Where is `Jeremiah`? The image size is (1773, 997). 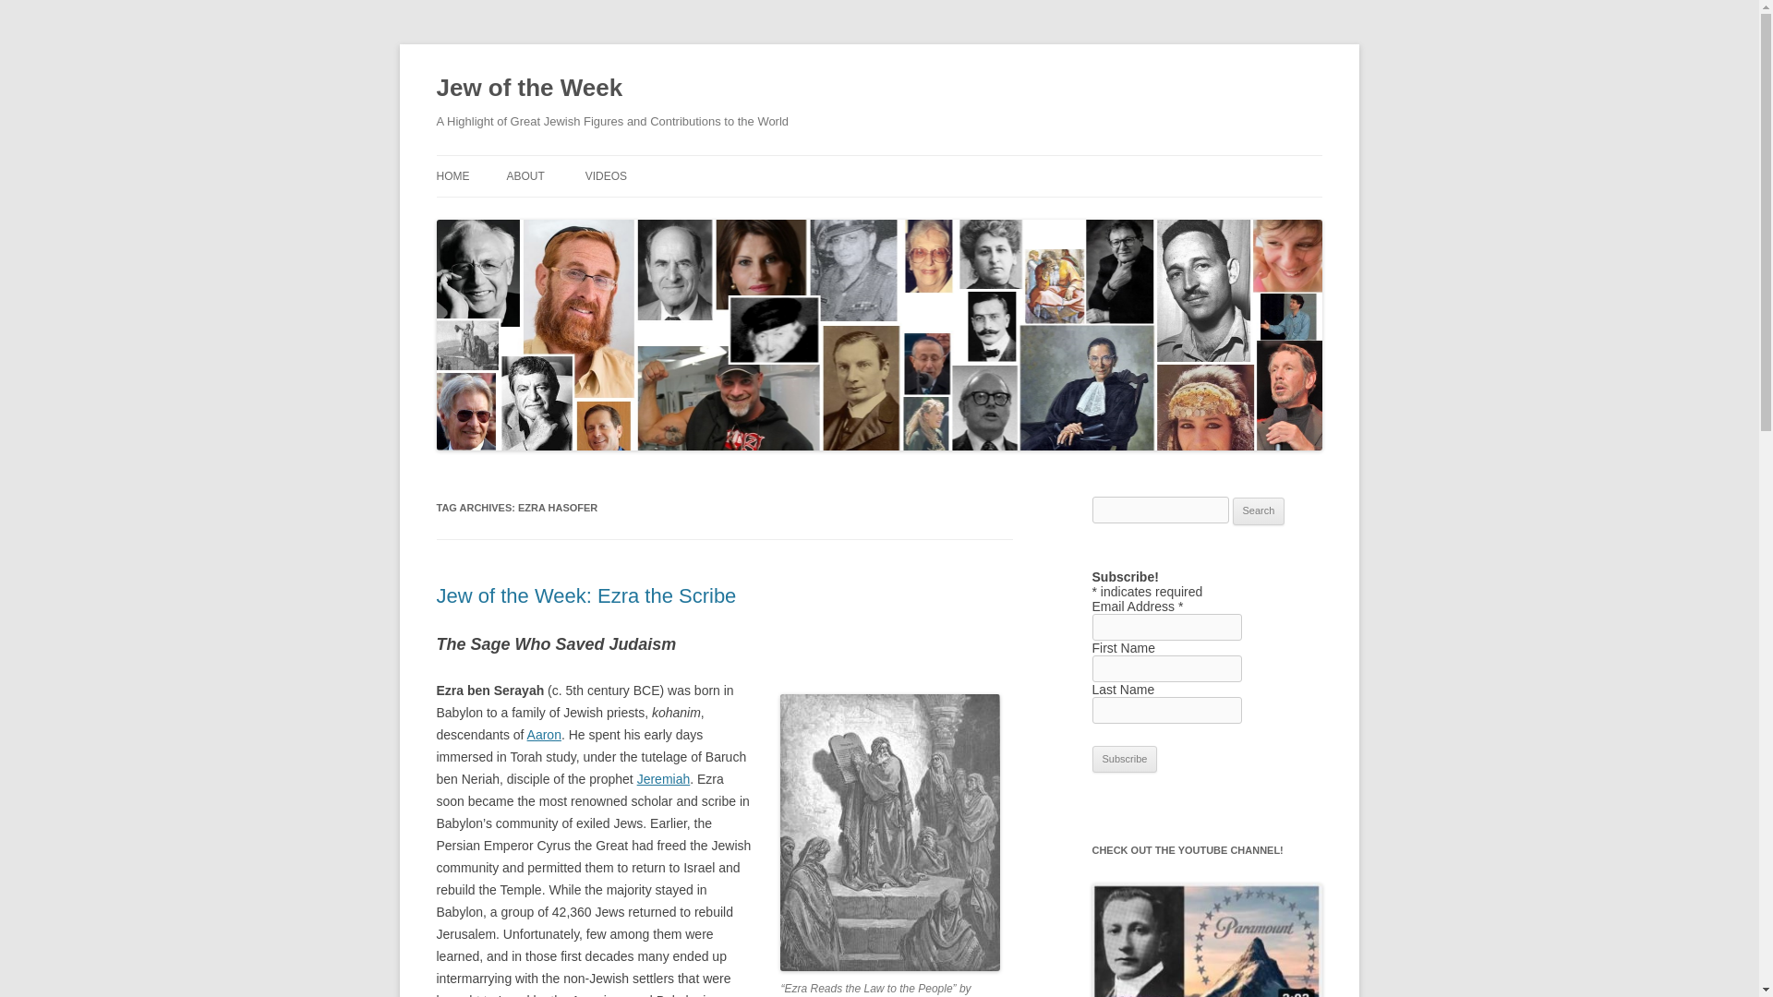 Jeremiah is located at coordinates (663, 779).